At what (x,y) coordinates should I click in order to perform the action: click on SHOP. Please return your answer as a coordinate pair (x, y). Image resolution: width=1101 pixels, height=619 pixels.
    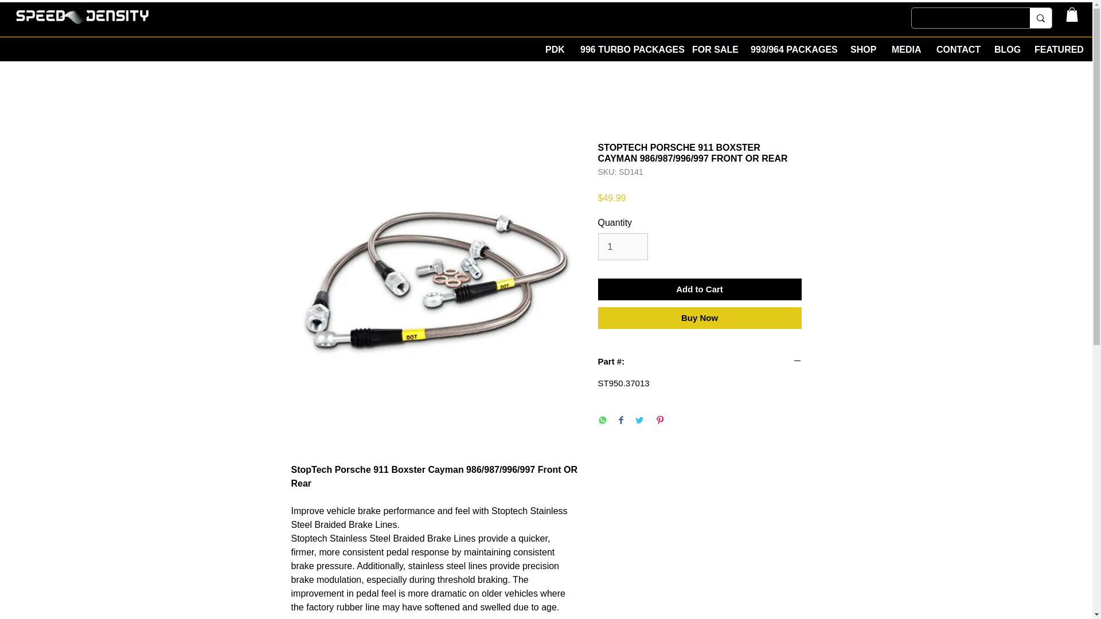
    Looking at the image, I should click on (862, 49).